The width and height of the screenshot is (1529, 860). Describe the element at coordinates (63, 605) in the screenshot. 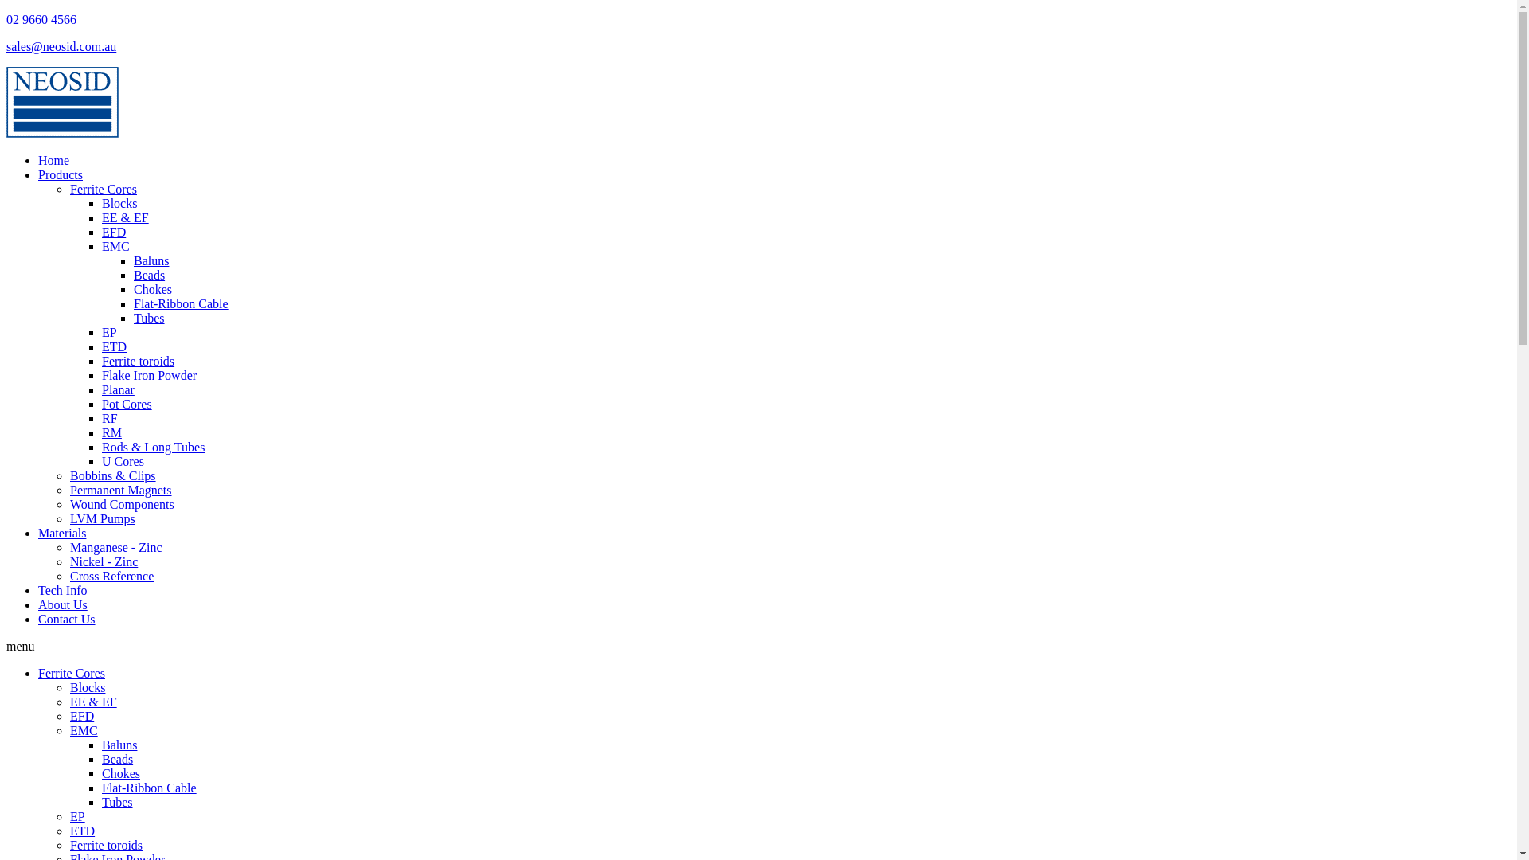

I see `About Us` at that location.